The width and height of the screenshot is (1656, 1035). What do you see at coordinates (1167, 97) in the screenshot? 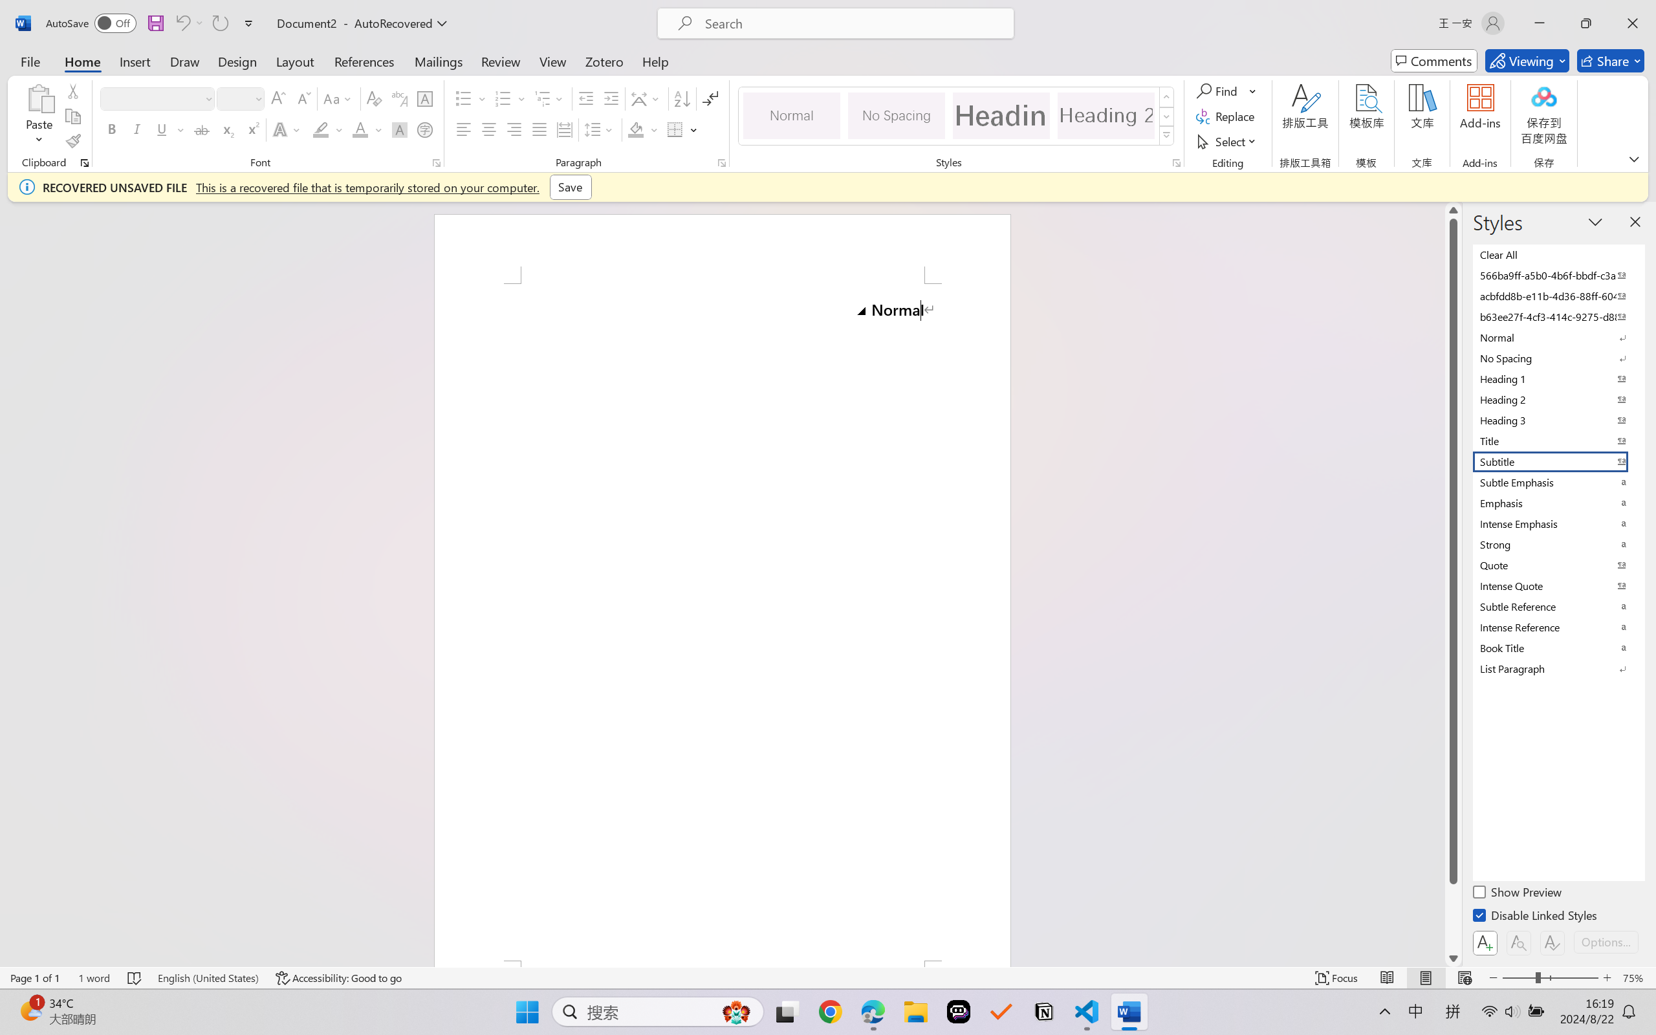
I see `Row up` at bounding box center [1167, 97].